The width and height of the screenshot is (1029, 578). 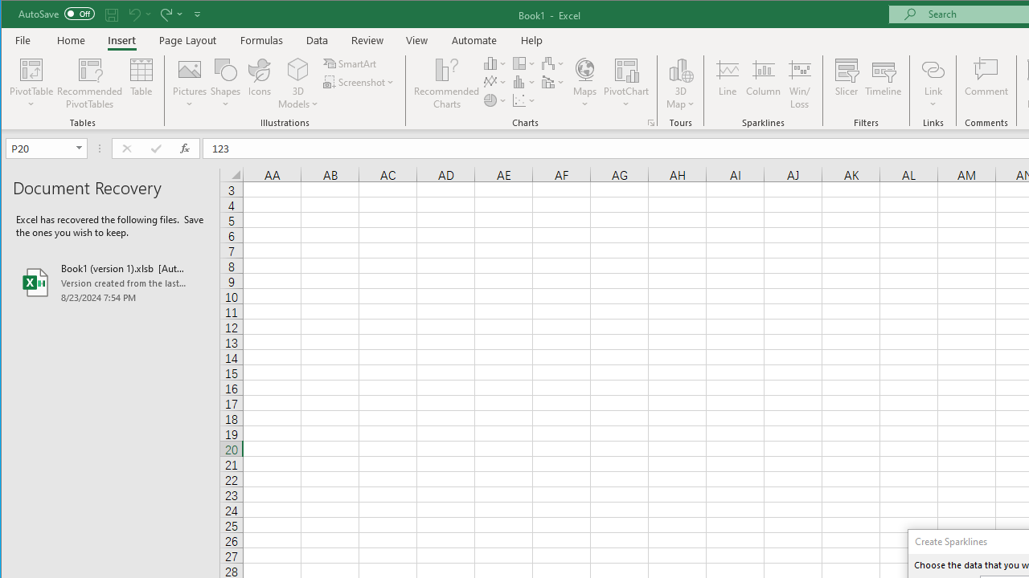 What do you see at coordinates (260, 83) in the screenshot?
I see `Icons` at bounding box center [260, 83].